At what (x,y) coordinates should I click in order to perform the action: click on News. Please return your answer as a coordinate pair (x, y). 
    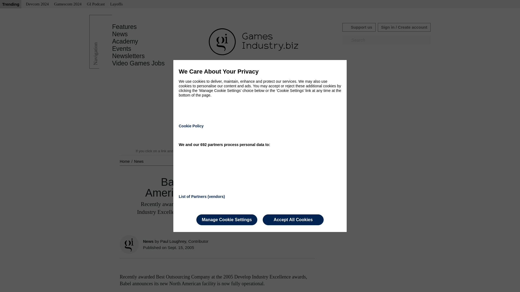
    Looking at the image, I should click on (120, 34).